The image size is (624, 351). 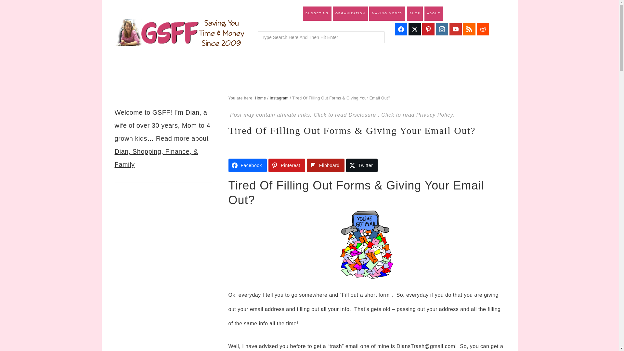 I want to click on Pinterest, so click(x=287, y=165).